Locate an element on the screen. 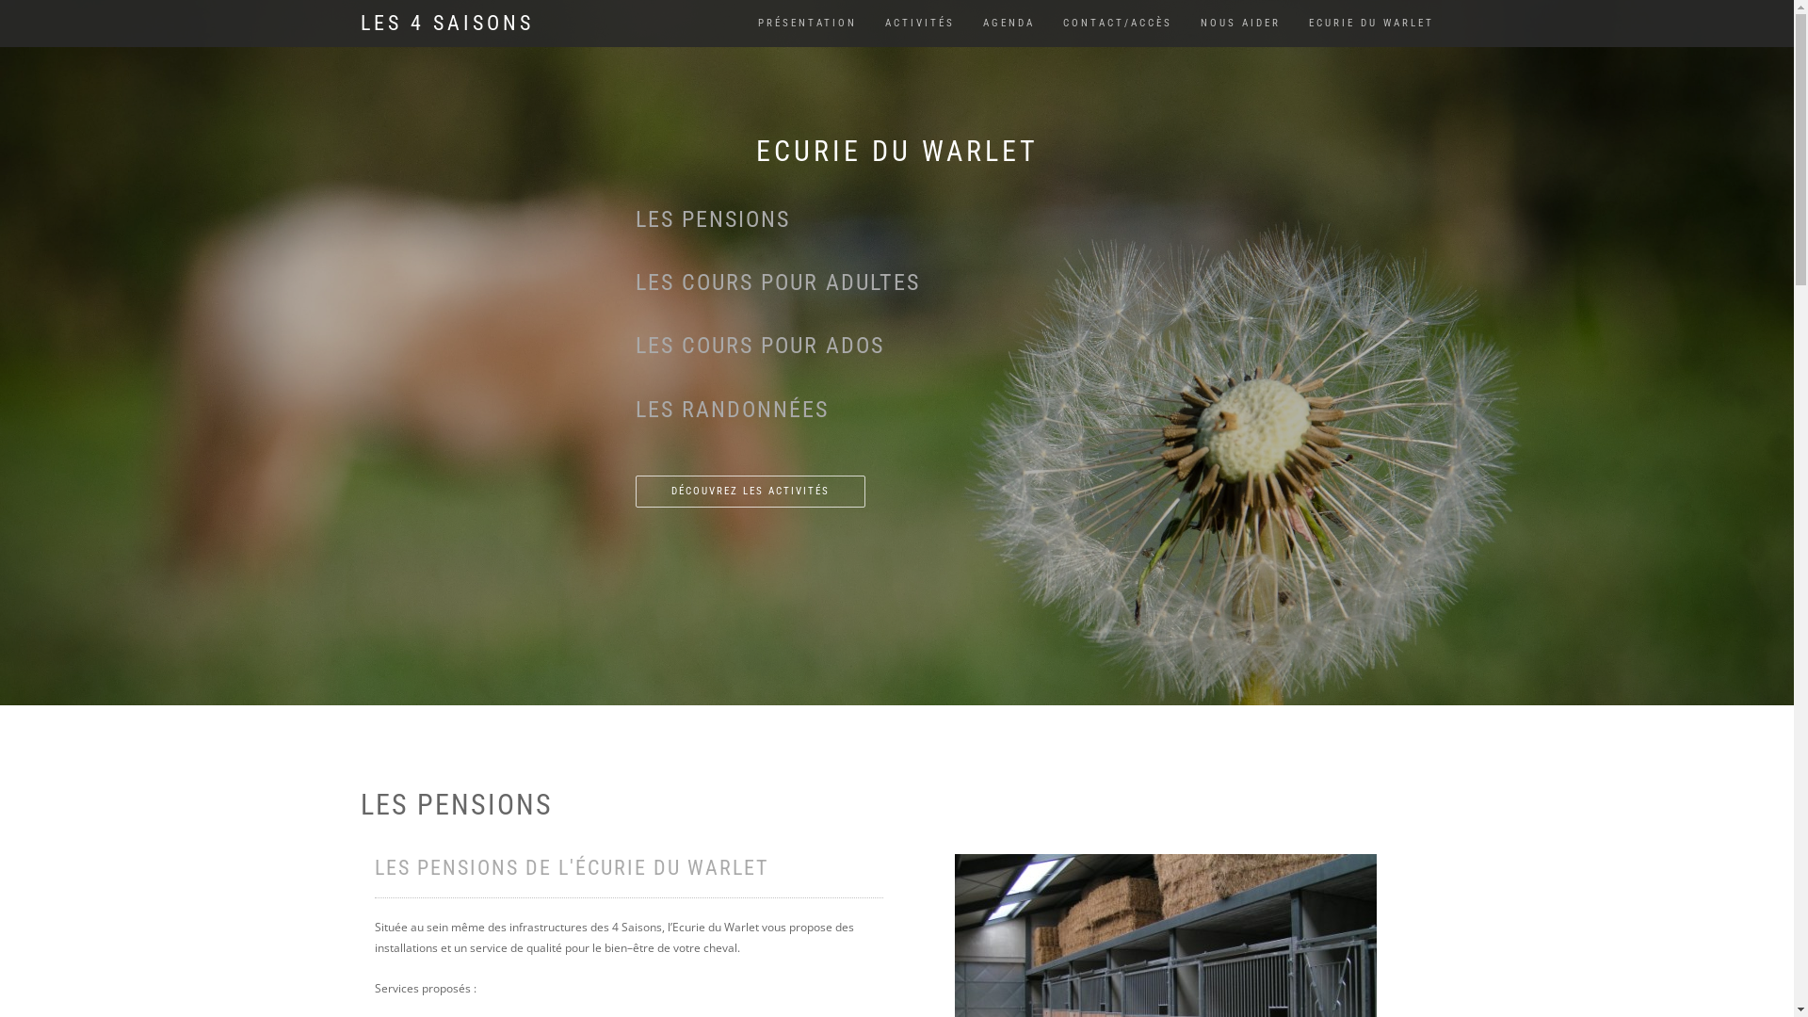  LES COURS POUR ADOS is located at coordinates (760, 346).